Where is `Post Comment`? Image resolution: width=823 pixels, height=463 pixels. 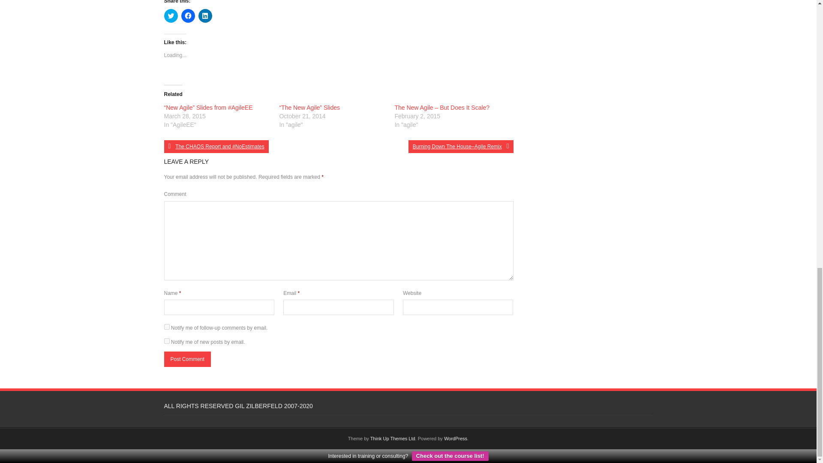 Post Comment is located at coordinates (187, 359).